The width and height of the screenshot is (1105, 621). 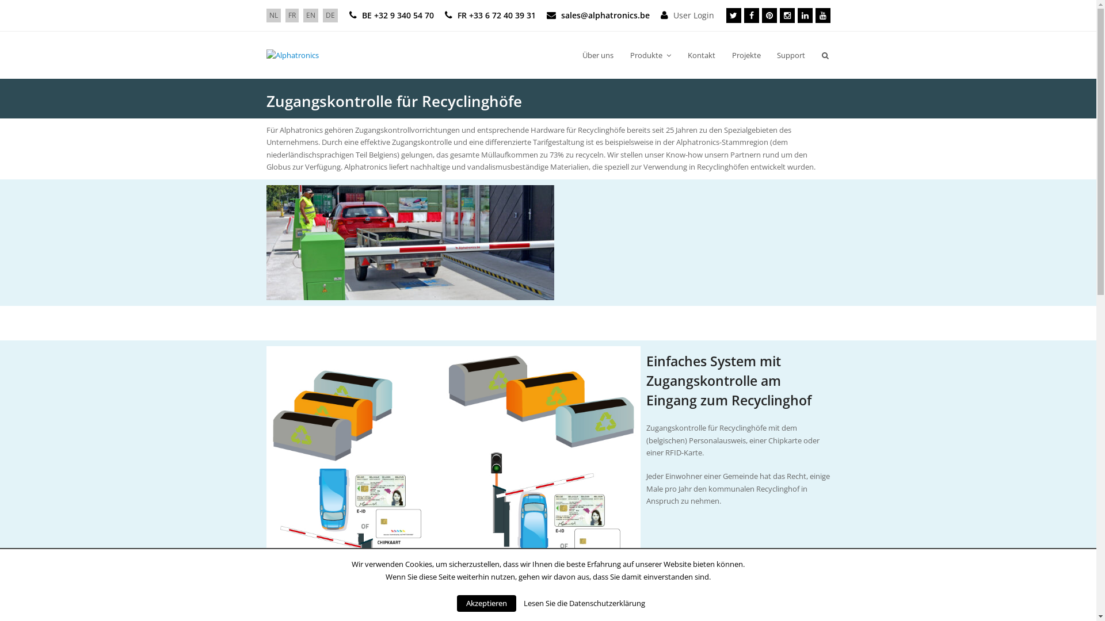 I want to click on Youtube, so click(x=822, y=16).